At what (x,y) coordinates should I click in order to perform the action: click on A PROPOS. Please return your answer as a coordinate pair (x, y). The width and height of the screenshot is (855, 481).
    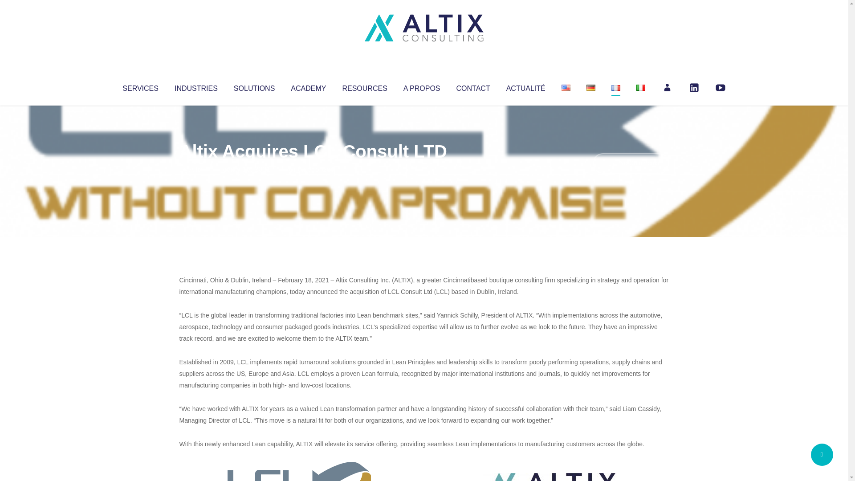
    Looking at the image, I should click on (422, 86).